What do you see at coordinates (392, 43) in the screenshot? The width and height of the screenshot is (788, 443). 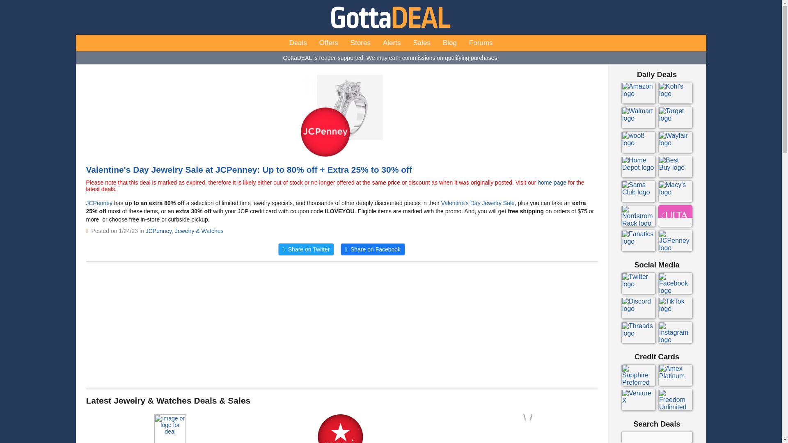 I see `Alerts` at bounding box center [392, 43].